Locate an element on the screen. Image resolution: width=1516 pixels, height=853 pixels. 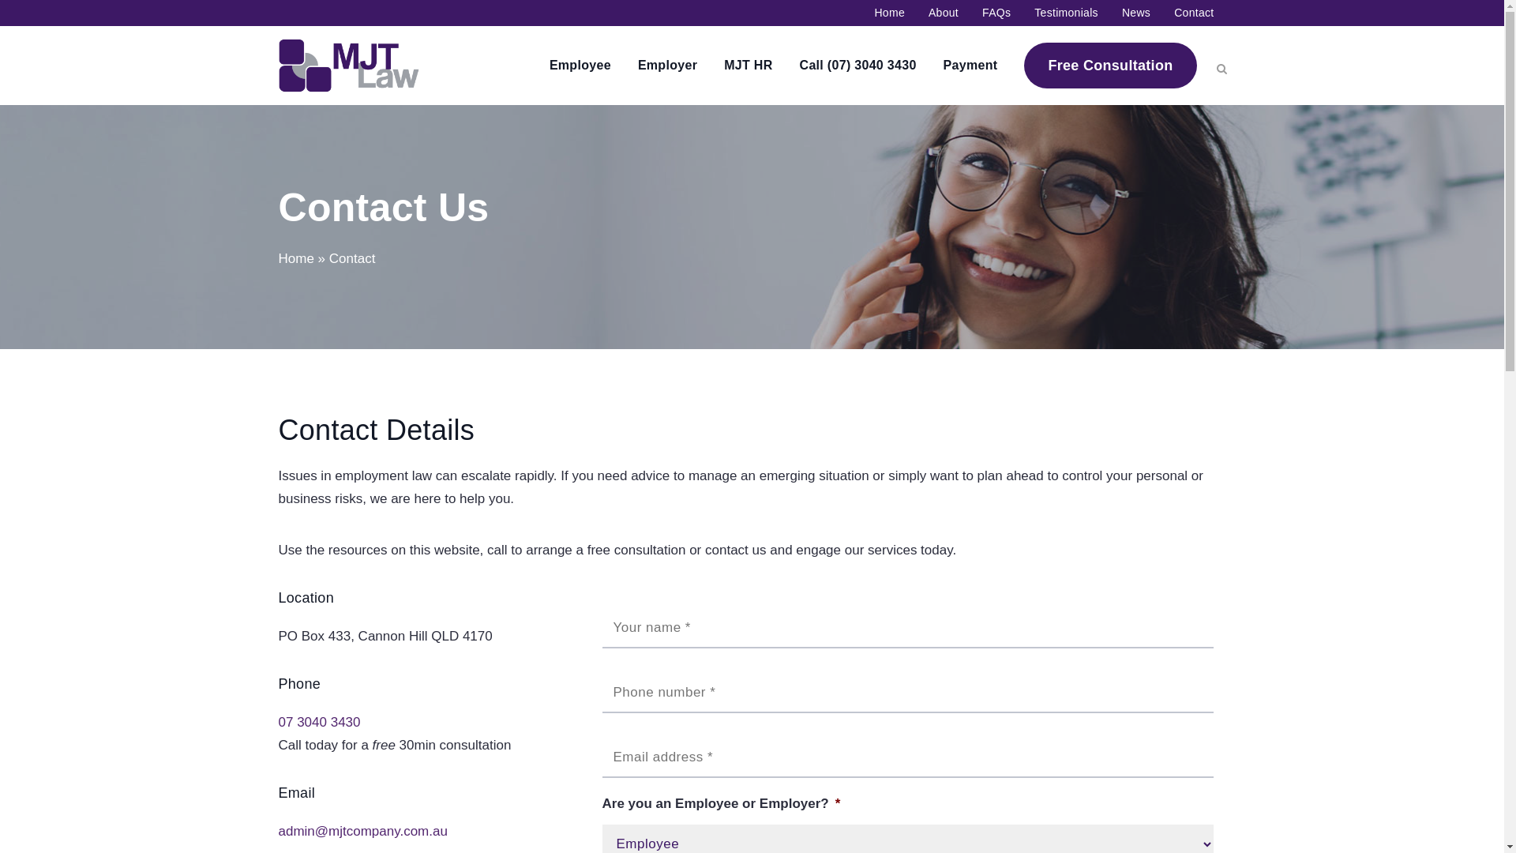
Call (07) 3040 3430 is located at coordinates (858, 66).